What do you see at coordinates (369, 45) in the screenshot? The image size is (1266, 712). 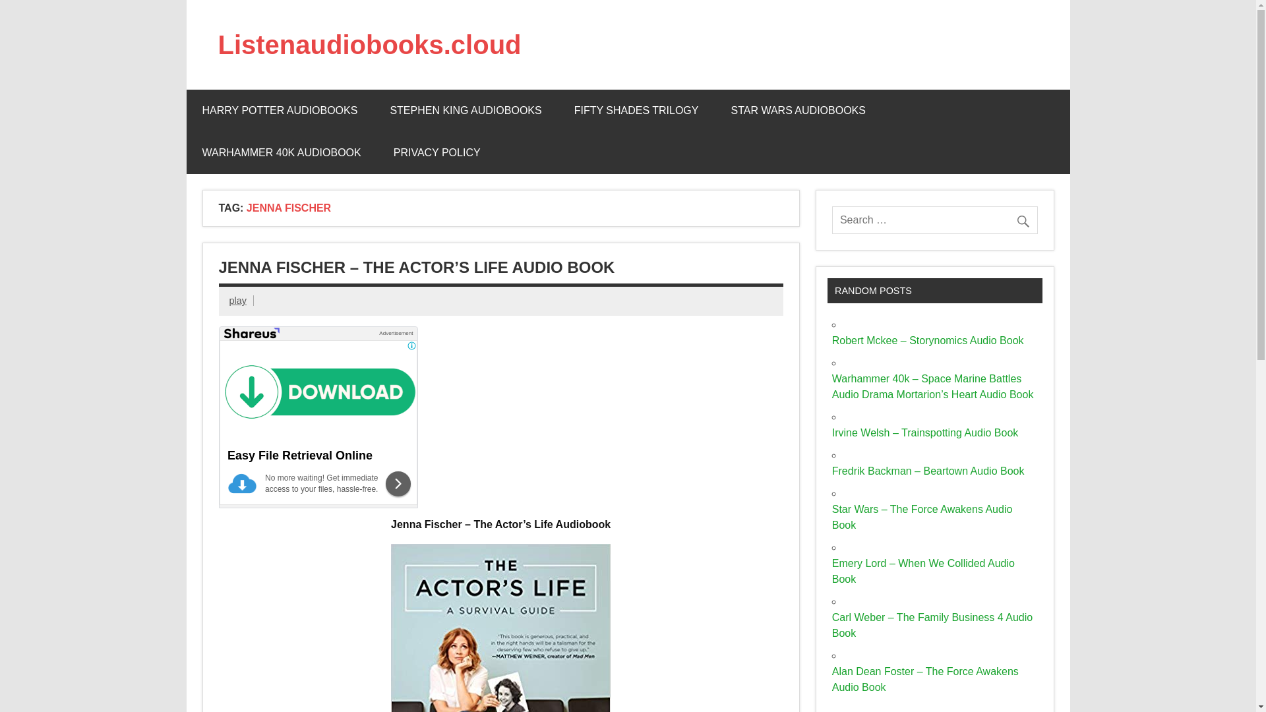 I see `Listenaudiobooks.cloud` at bounding box center [369, 45].